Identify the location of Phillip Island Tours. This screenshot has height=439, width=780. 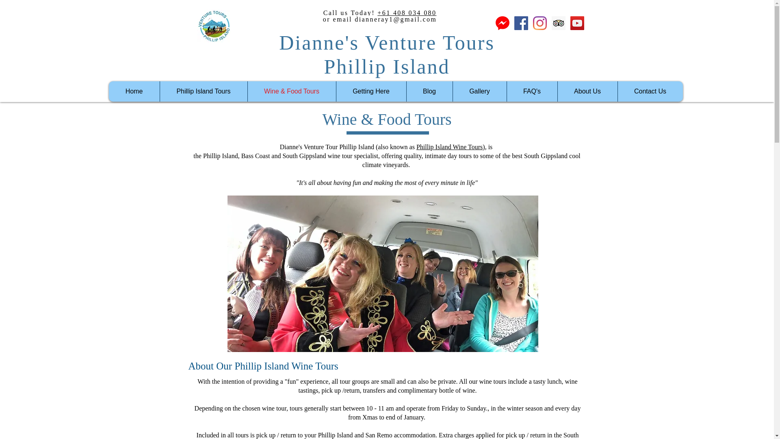
(203, 91).